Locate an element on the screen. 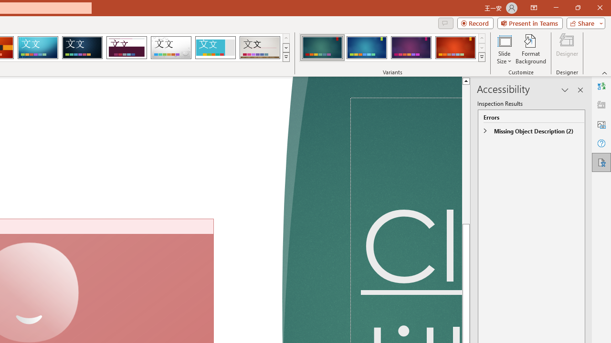 The image size is (611, 343). Damask is located at coordinates (82, 48).